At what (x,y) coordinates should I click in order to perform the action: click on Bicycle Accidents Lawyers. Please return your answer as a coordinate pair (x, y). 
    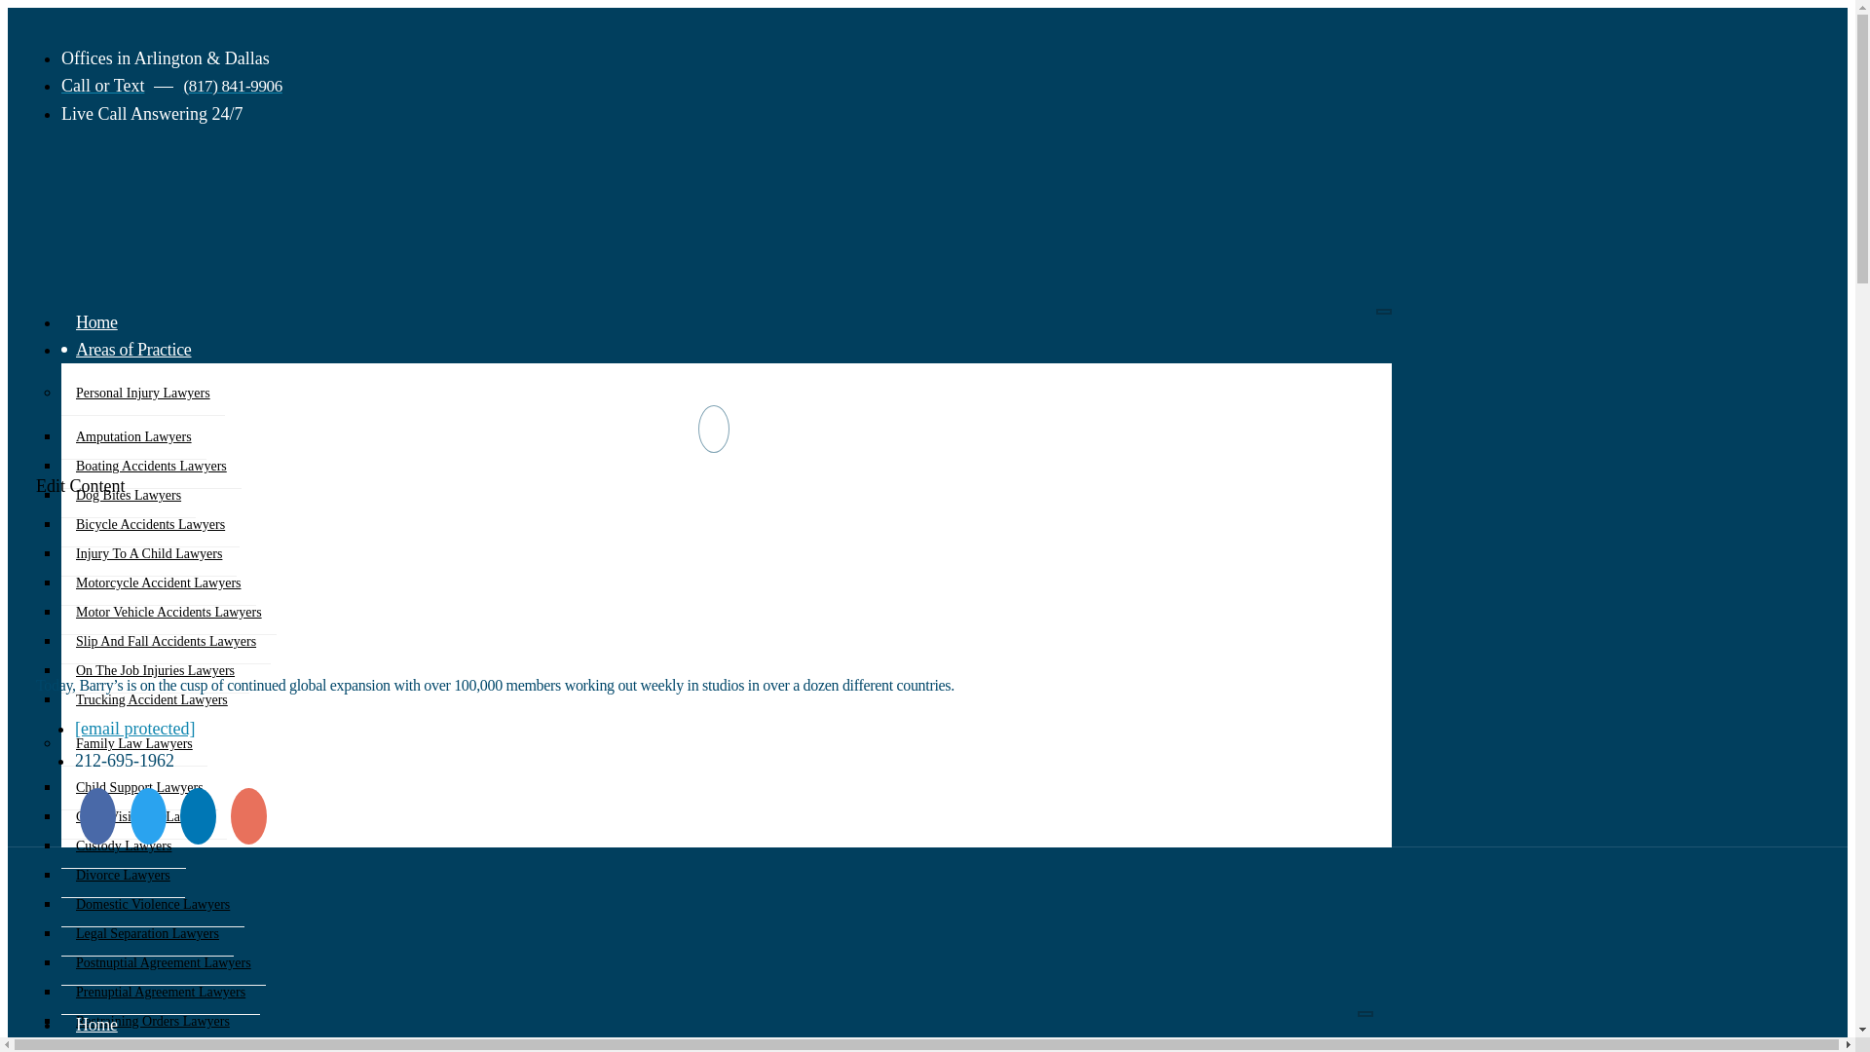
    Looking at the image, I should click on (150, 524).